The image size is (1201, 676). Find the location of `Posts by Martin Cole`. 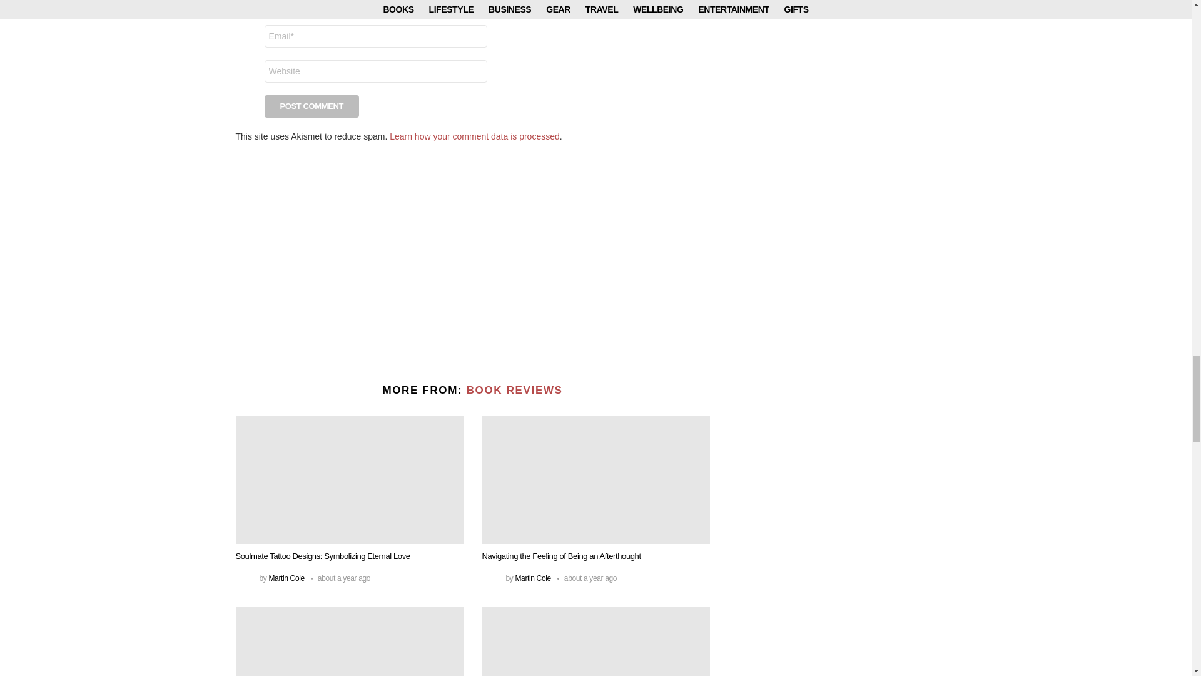

Posts by Martin Cole is located at coordinates (285, 578).